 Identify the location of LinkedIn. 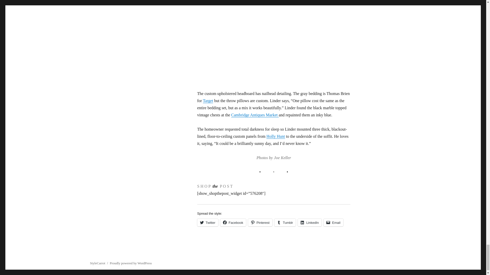
(310, 222).